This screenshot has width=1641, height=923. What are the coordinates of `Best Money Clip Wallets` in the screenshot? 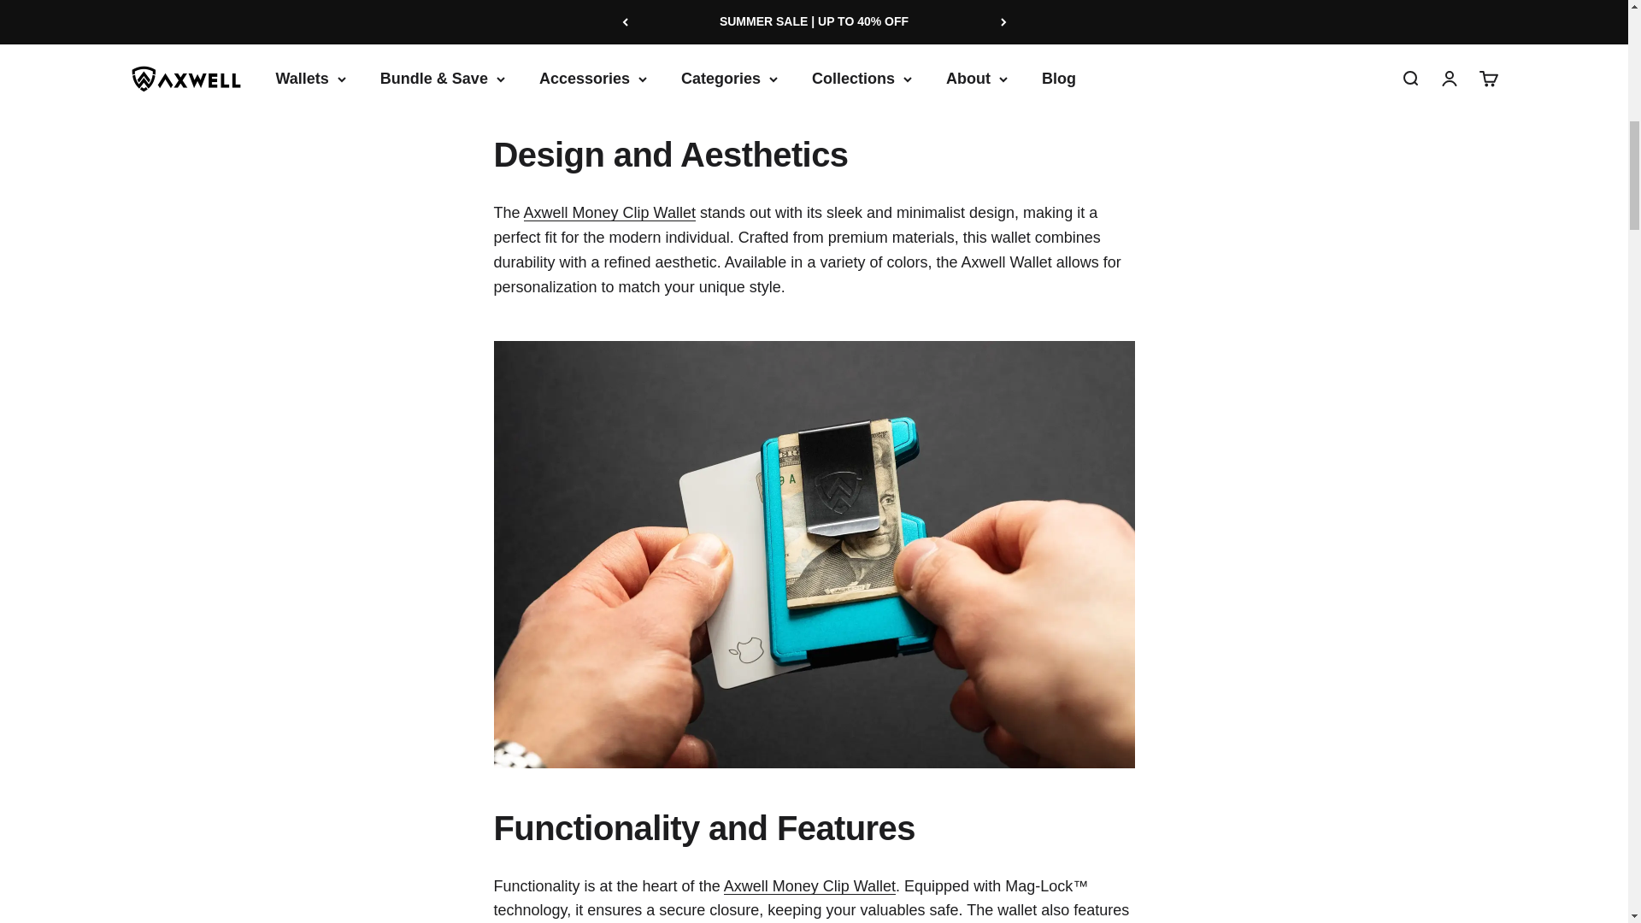 It's located at (552, 79).